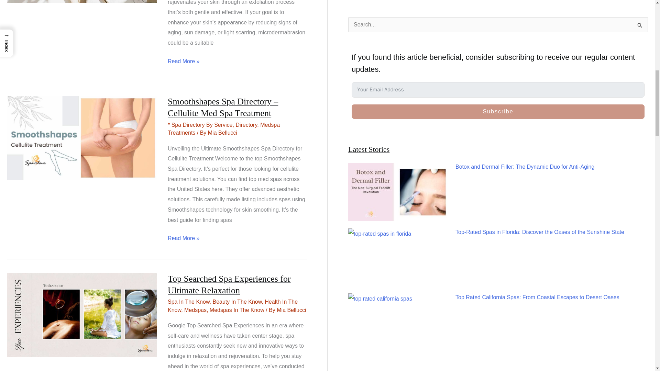 The image size is (660, 371). What do you see at coordinates (222, 133) in the screenshot?
I see `View all posts by Mia Bellucci` at bounding box center [222, 133].